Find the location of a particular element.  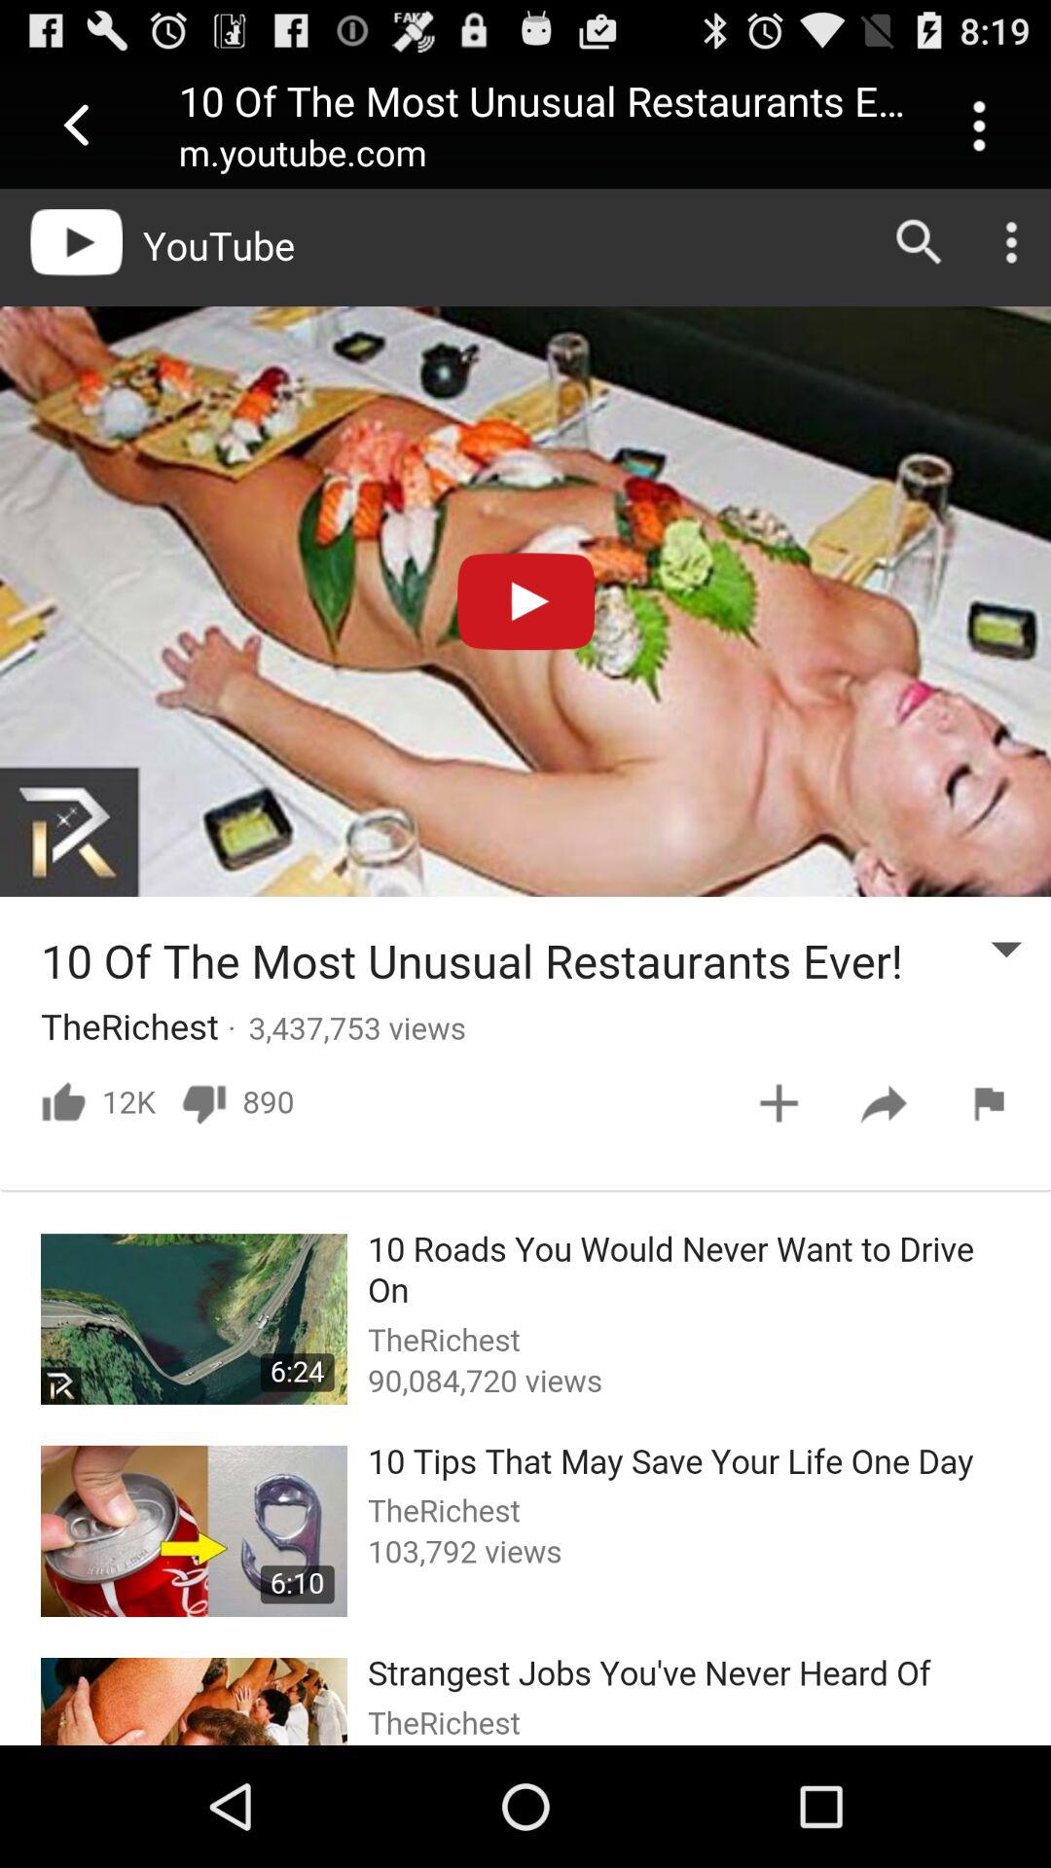

scroll down or up is located at coordinates (525, 967).